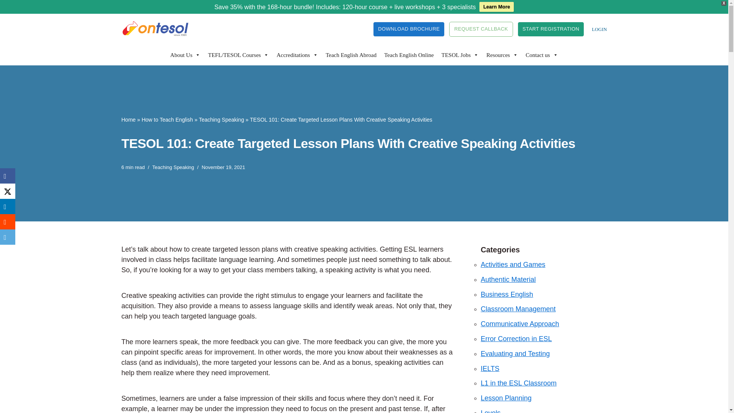 This screenshot has width=734, height=413. I want to click on DOWNLOAD BROCHURE, so click(409, 29).